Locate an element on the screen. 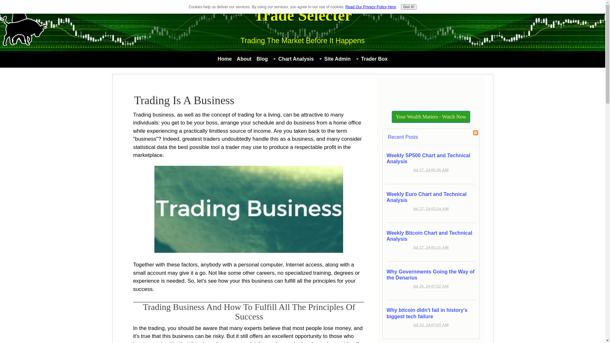  About is located at coordinates (244, 59).